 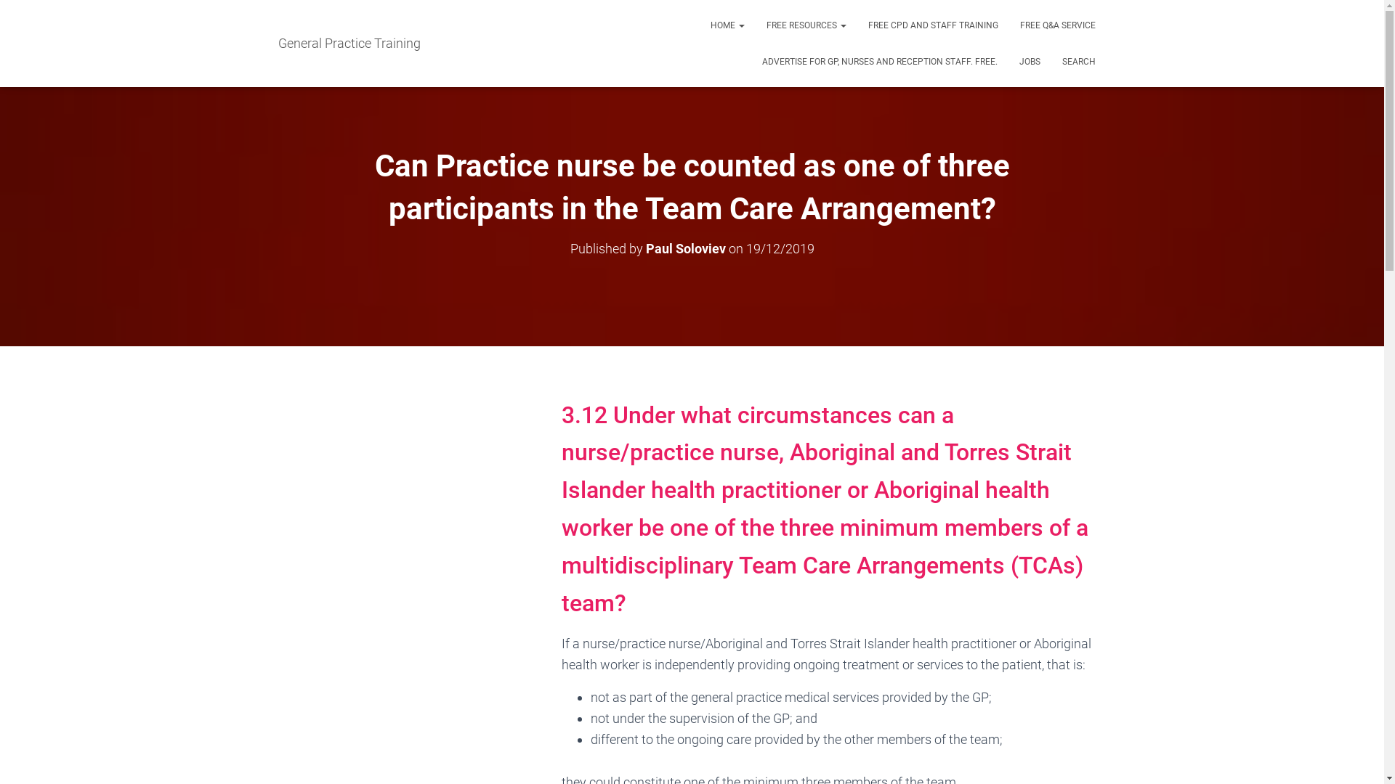 I want to click on JOBS, so click(x=1030, y=62).